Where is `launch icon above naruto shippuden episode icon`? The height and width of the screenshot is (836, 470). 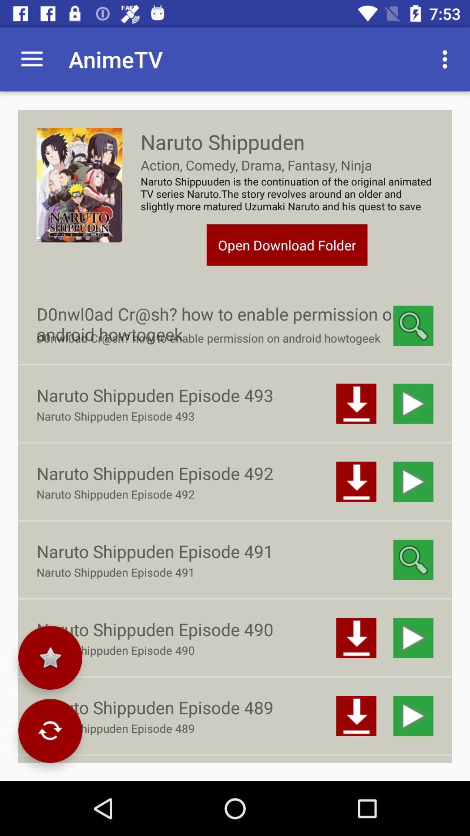
launch icon above naruto shippuden episode icon is located at coordinates (50, 657).